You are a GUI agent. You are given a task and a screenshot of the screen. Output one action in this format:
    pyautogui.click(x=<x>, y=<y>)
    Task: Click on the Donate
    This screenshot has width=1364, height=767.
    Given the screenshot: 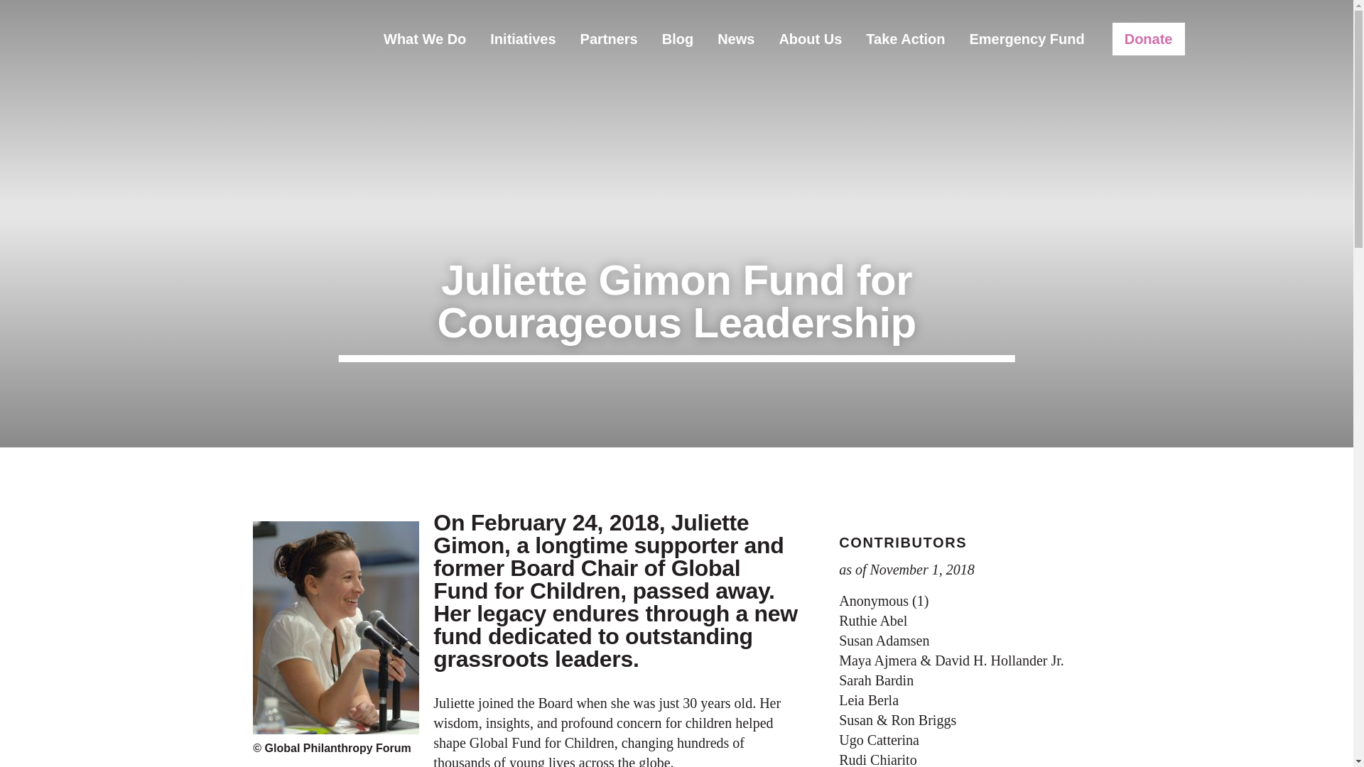 What is the action you would take?
    pyautogui.click(x=1149, y=38)
    